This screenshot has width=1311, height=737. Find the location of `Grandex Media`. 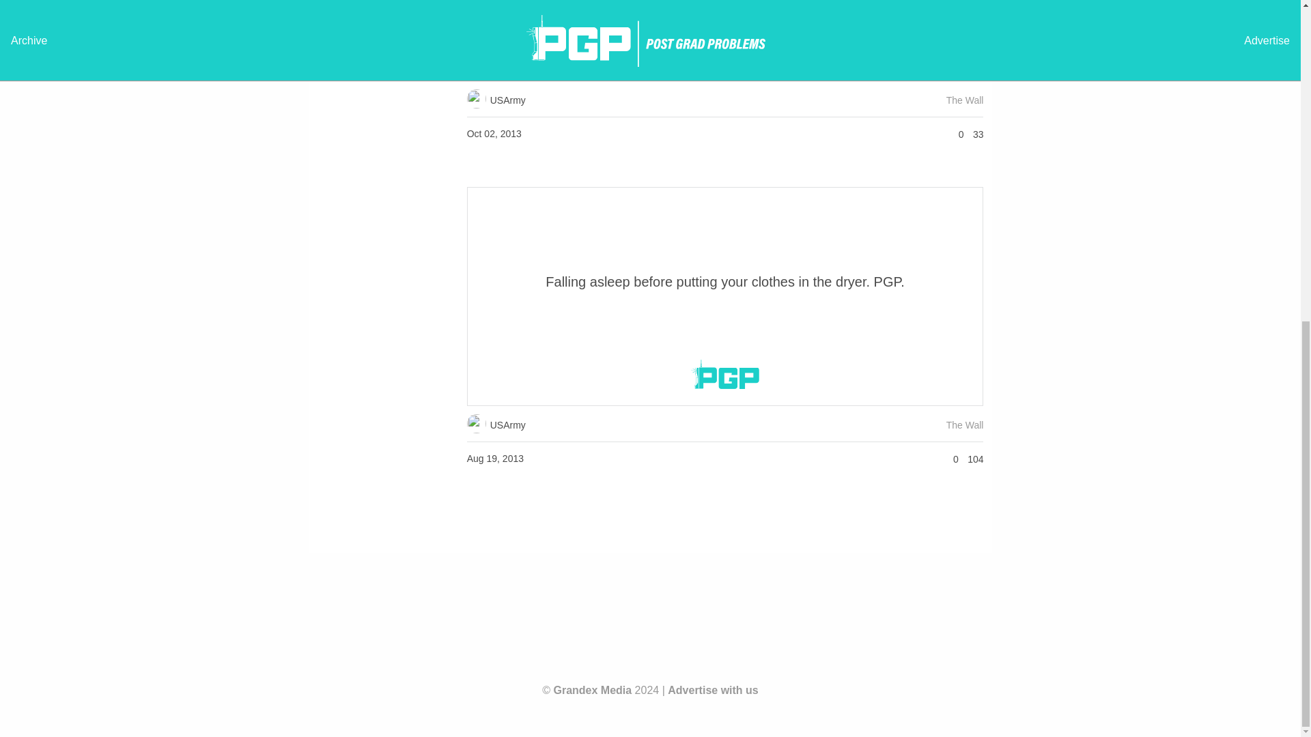

Grandex Media is located at coordinates (593, 690).